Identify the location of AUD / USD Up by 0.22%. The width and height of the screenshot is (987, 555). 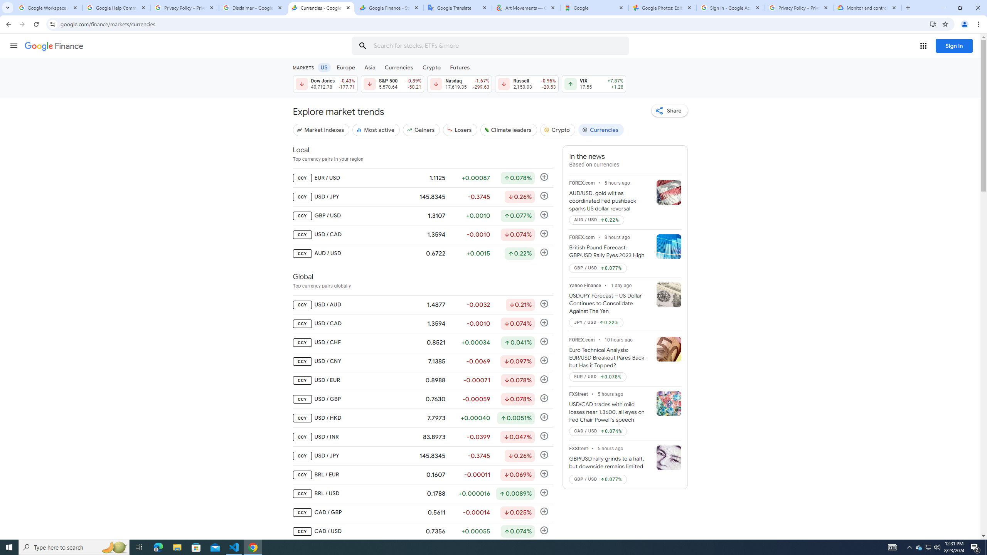
(596, 220).